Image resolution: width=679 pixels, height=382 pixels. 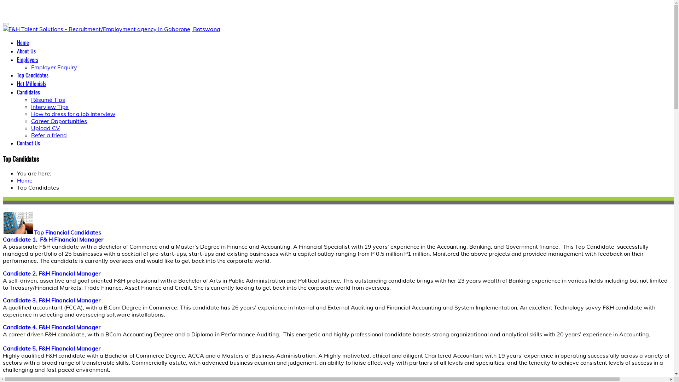 What do you see at coordinates (28, 59) in the screenshot?
I see `Employers` at bounding box center [28, 59].